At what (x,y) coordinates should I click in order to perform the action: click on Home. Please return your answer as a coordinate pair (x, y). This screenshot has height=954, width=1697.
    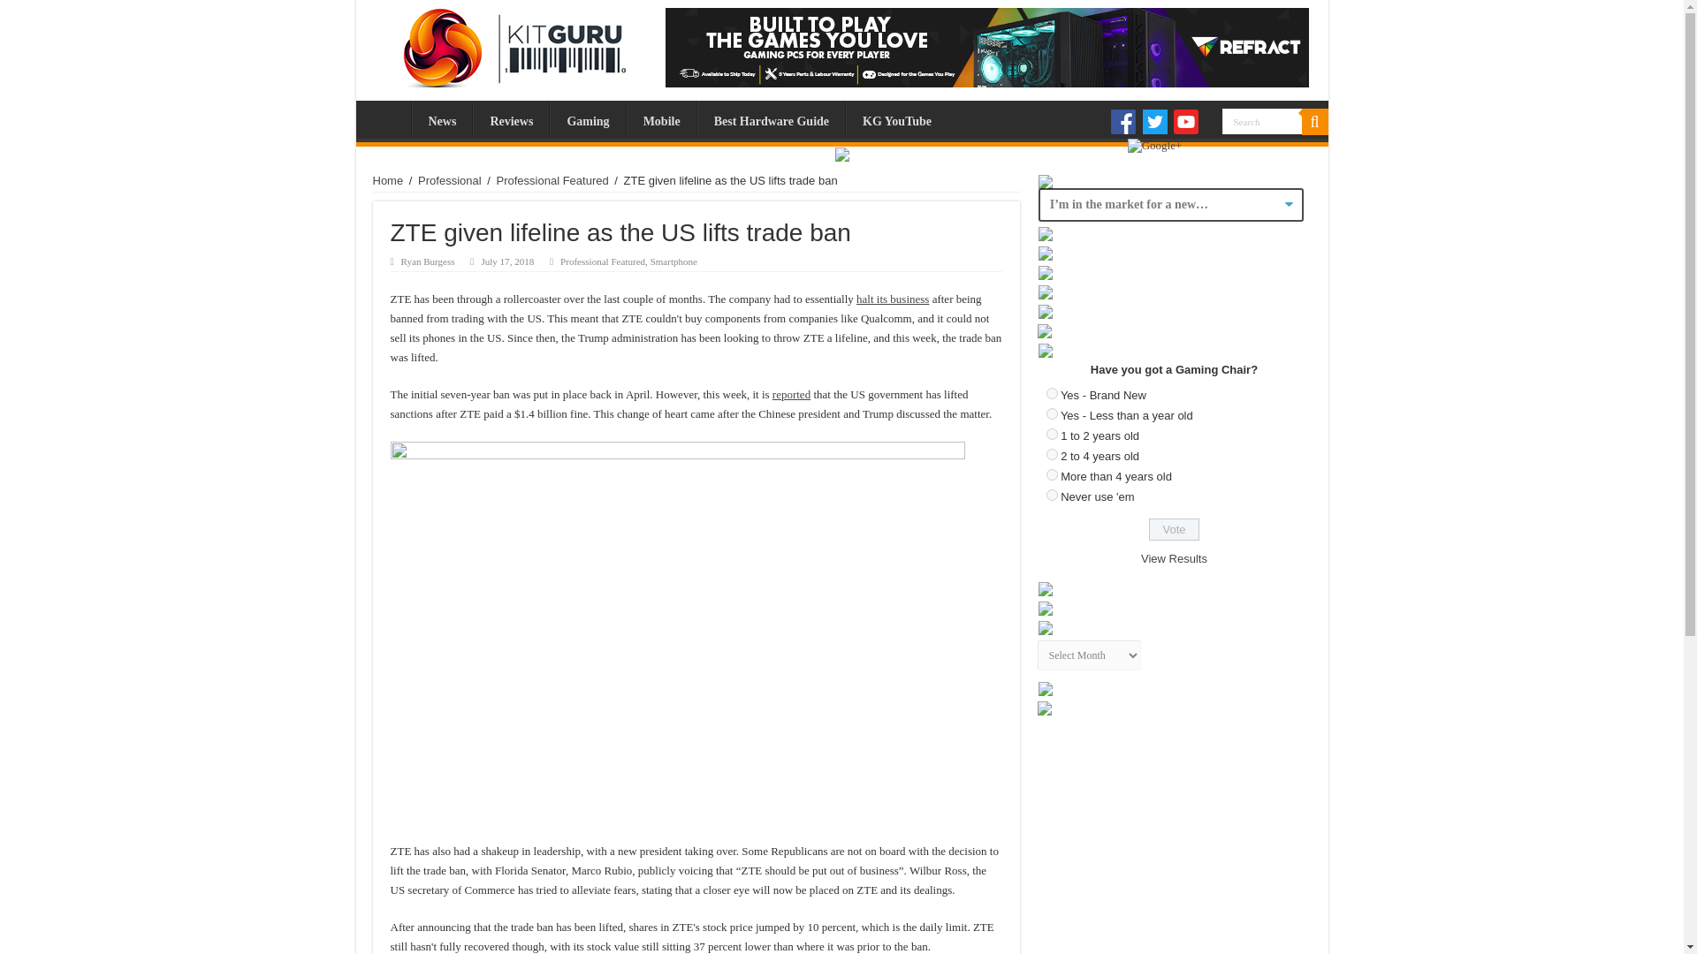
    Looking at the image, I should click on (387, 118).